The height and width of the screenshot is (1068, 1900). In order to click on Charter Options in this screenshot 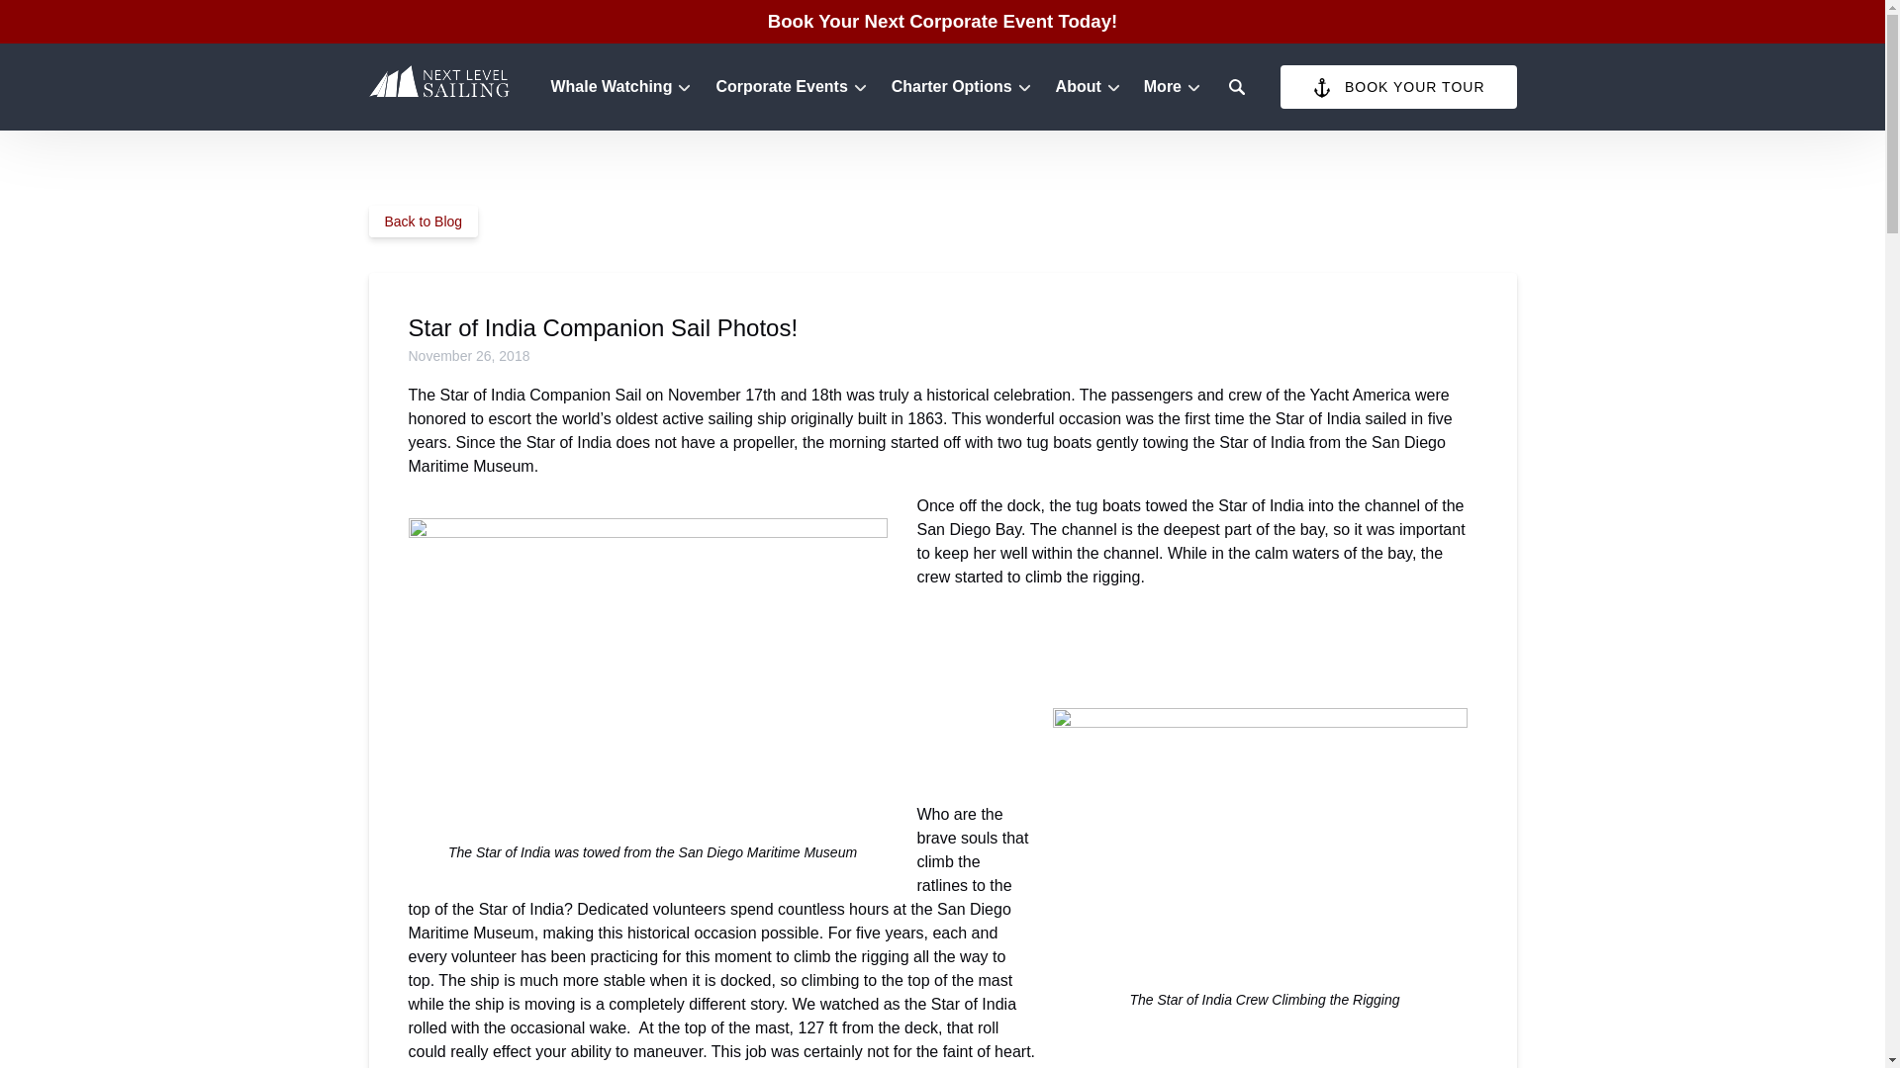, I will do `click(961, 87)`.